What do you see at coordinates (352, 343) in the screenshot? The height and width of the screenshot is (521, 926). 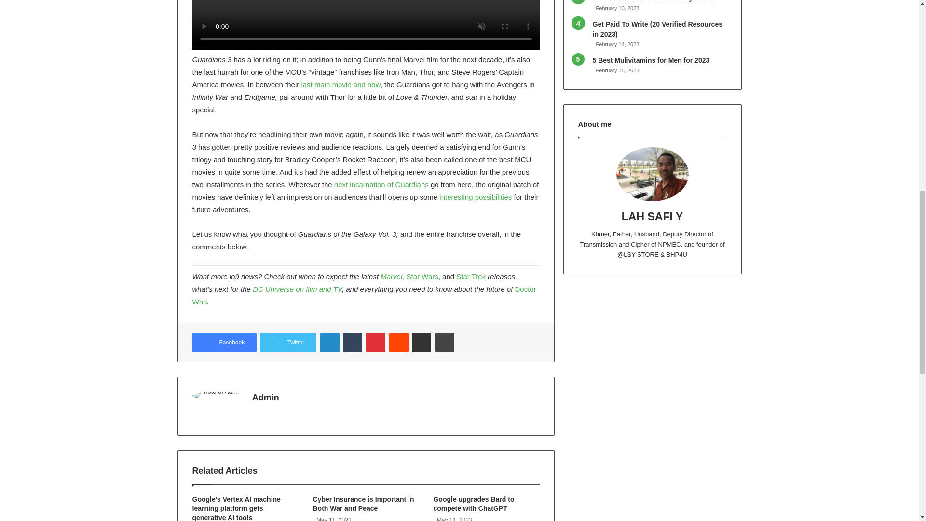 I see `Tumblr` at bounding box center [352, 343].